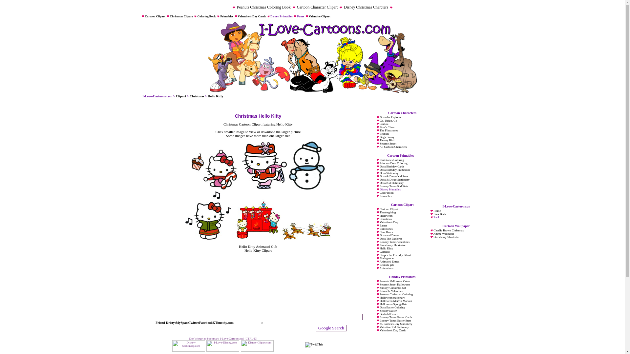  What do you see at coordinates (252, 16) in the screenshot?
I see `Valentine's Day Cards` at bounding box center [252, 16].